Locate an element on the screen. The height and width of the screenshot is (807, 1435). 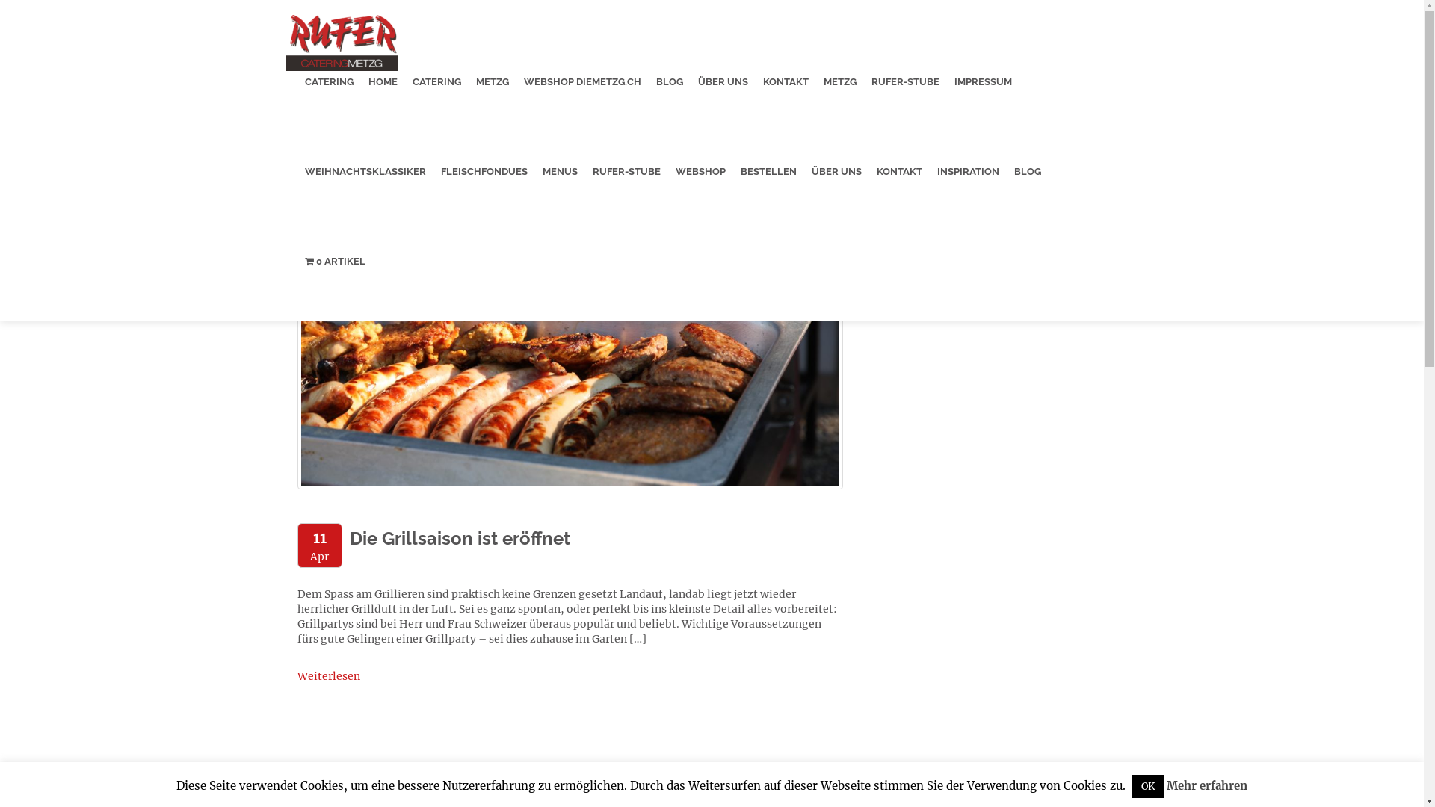
September 2016 is located at coordinates (907, 285).